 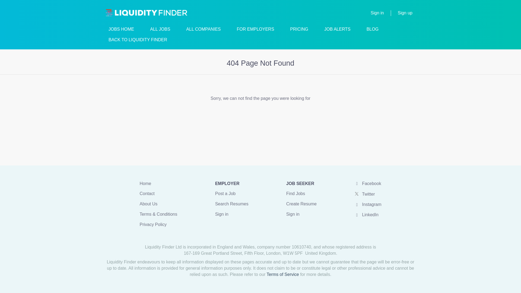 What do you see at coordinates (283, 274) in the screenshot?
I see `Terms of Service` at bounding box center [283, 274].